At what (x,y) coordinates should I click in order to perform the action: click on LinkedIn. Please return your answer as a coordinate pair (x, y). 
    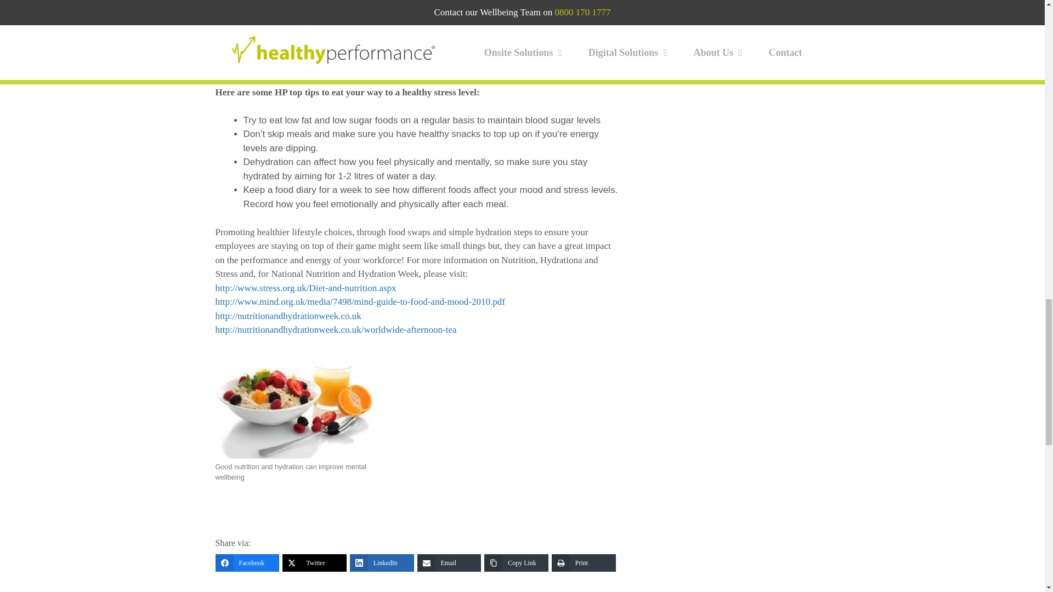
    Looking at the image, I should click on (382, 562).